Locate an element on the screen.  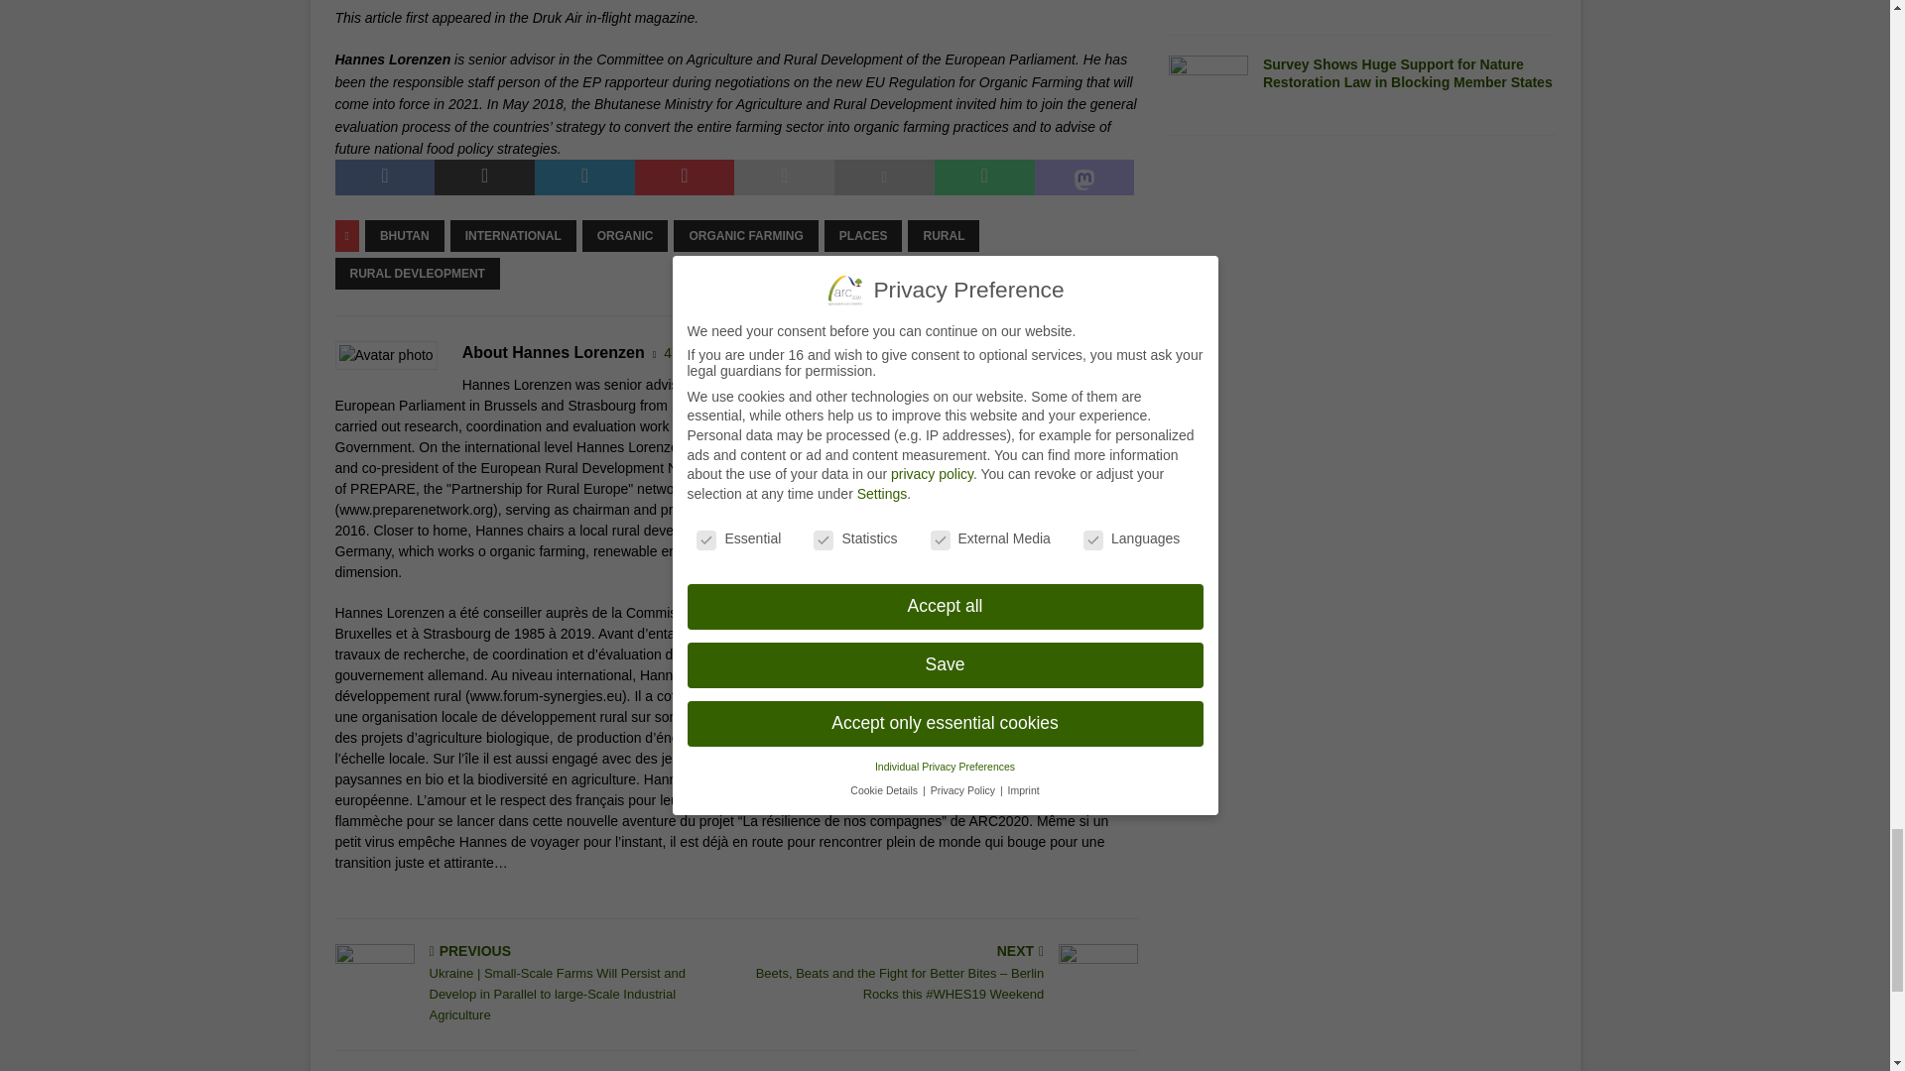
Send this article to a friend is located at coordinates (784, 177).